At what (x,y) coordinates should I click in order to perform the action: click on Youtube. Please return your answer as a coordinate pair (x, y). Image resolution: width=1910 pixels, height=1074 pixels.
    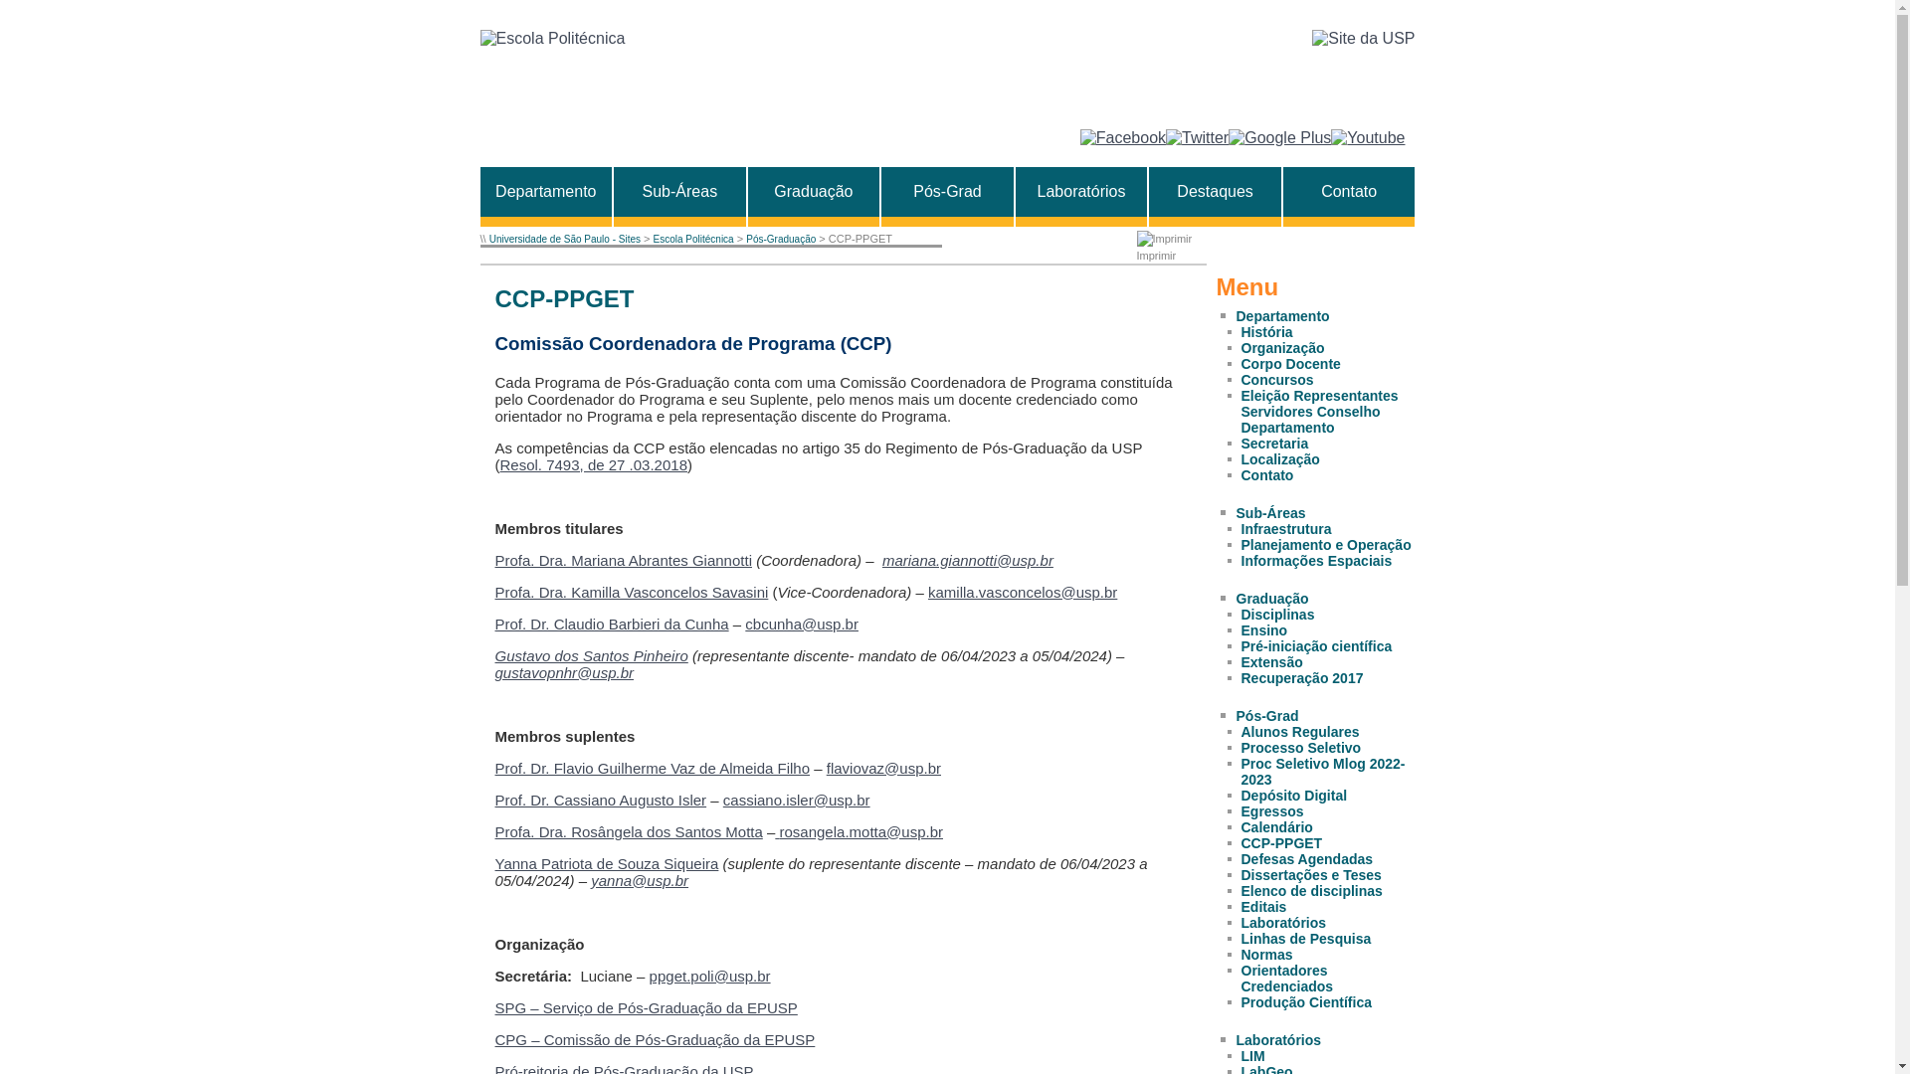
    Looking at the image, I should click on (1368, 138).